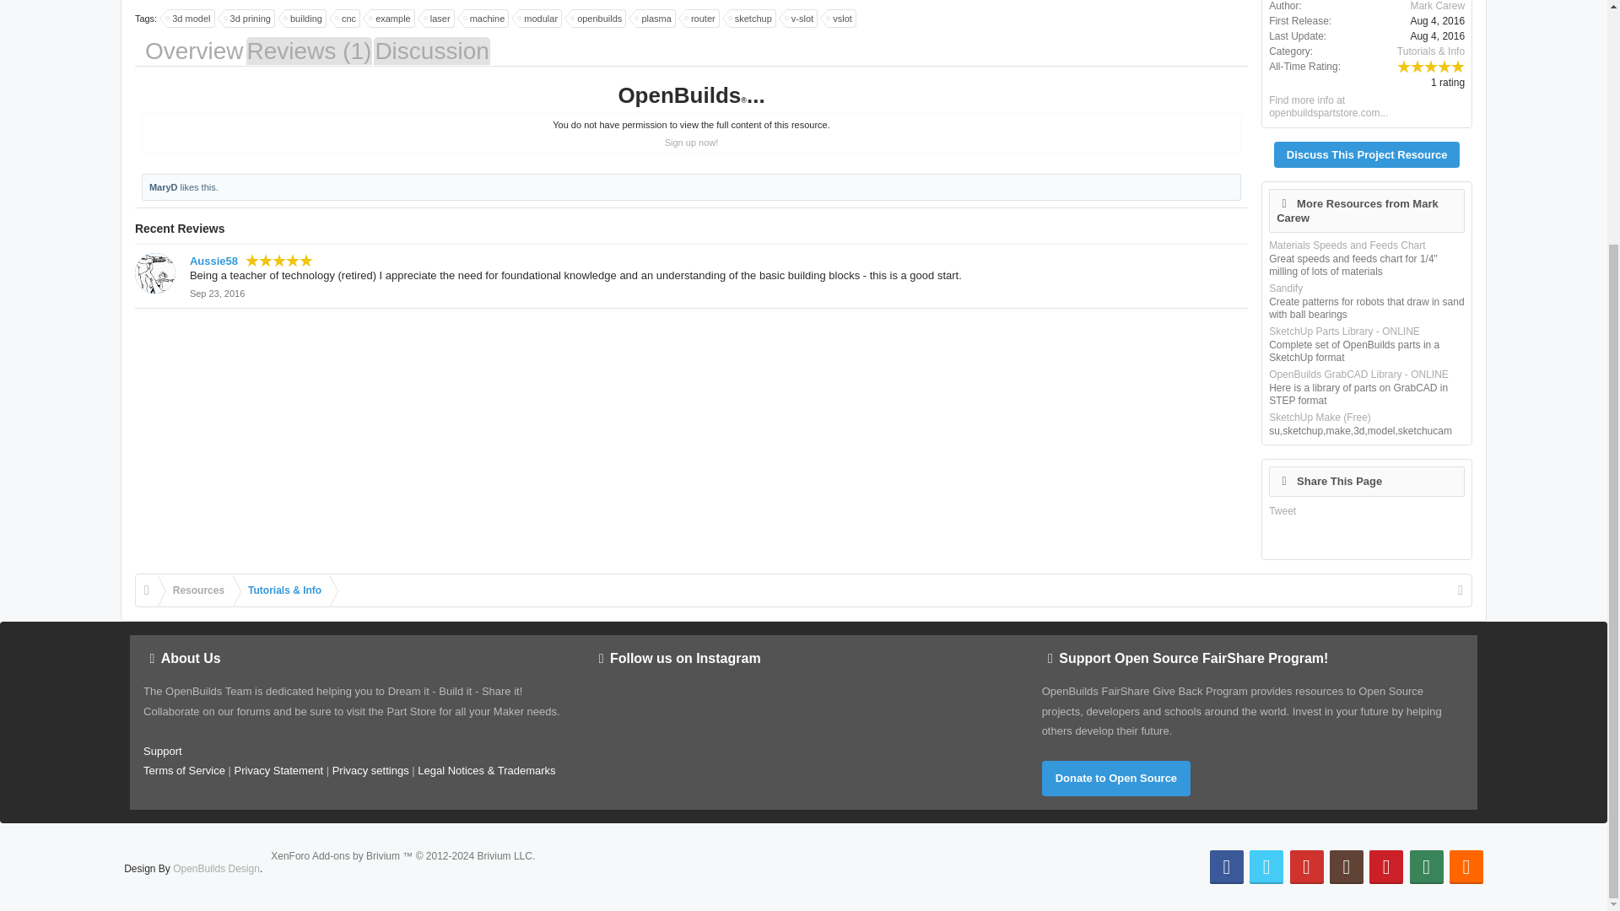 Image resolution: width=1620 pixels, height=911 pixels. Describe the element at coordinates (216, 294) in the screenshot. I see `Permalink` at that location.